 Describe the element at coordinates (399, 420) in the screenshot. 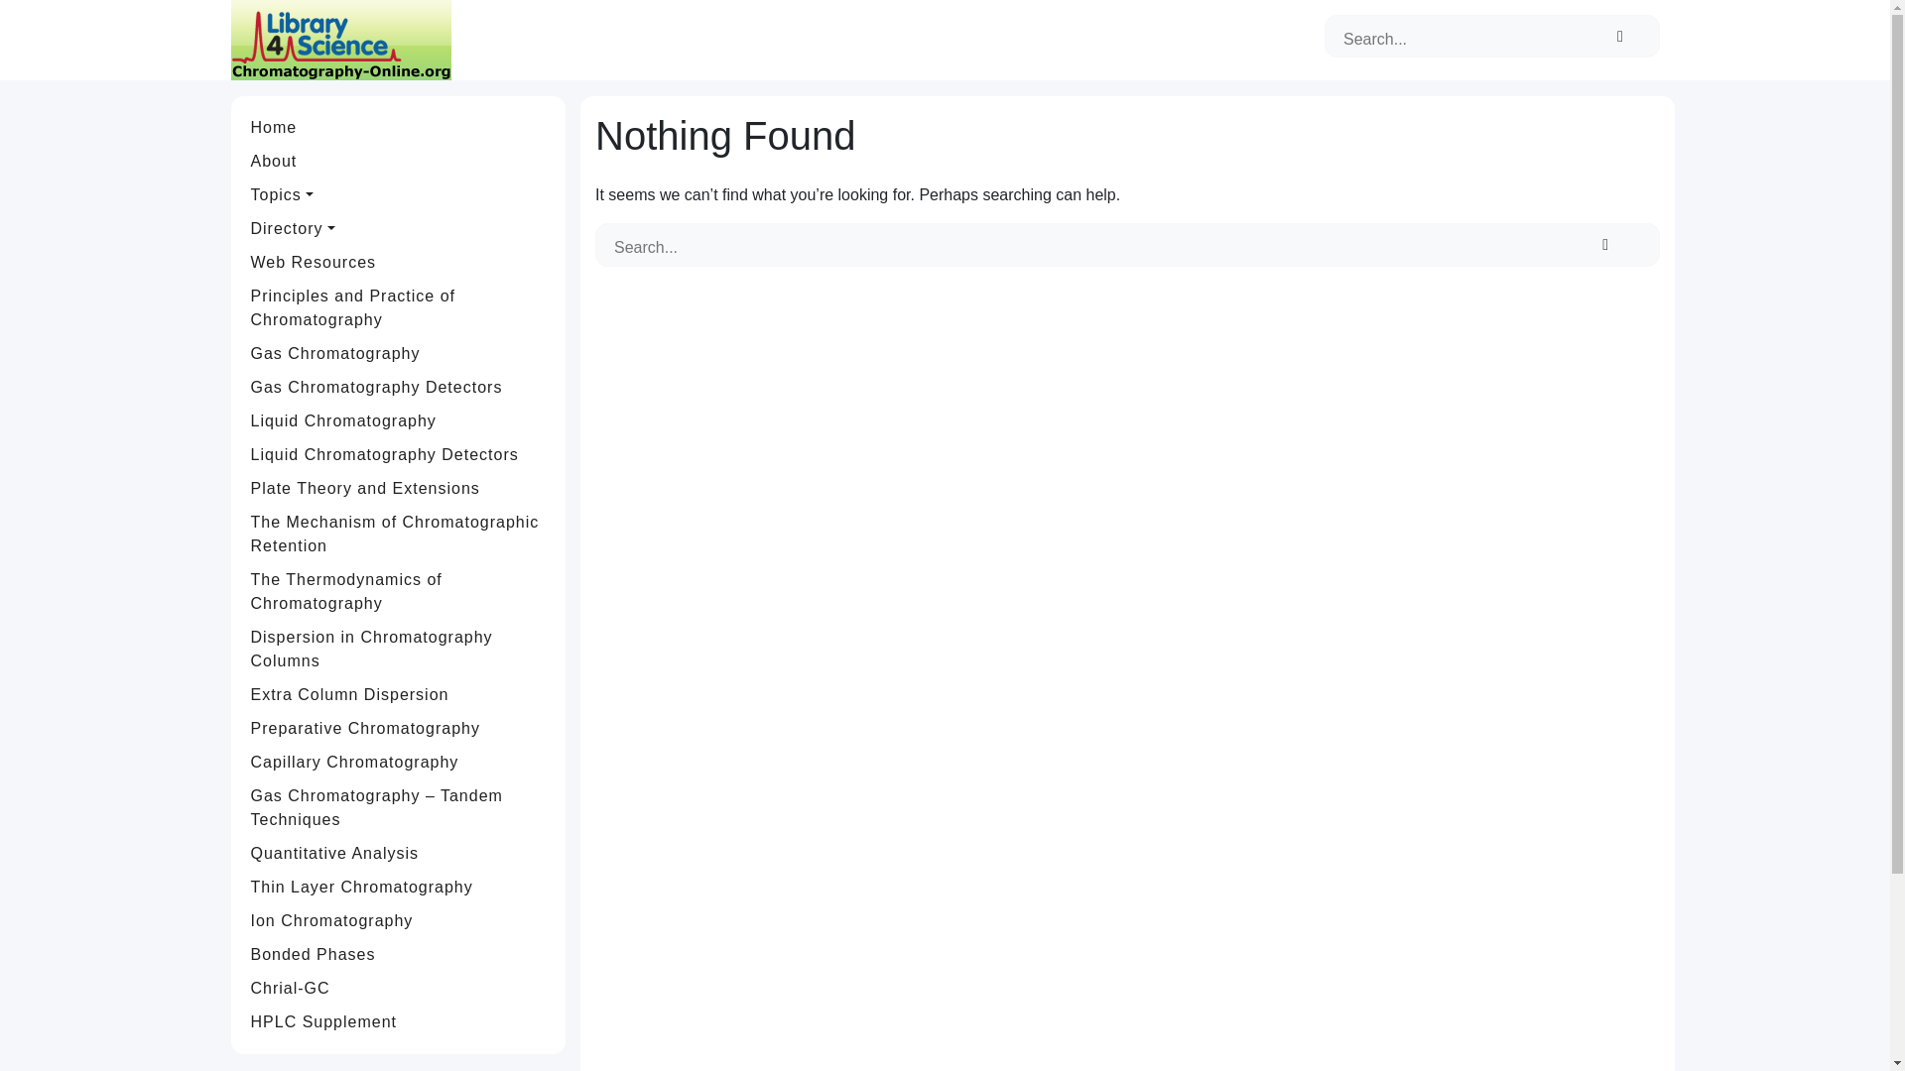

I see `Liquid Chromatography` at that location.